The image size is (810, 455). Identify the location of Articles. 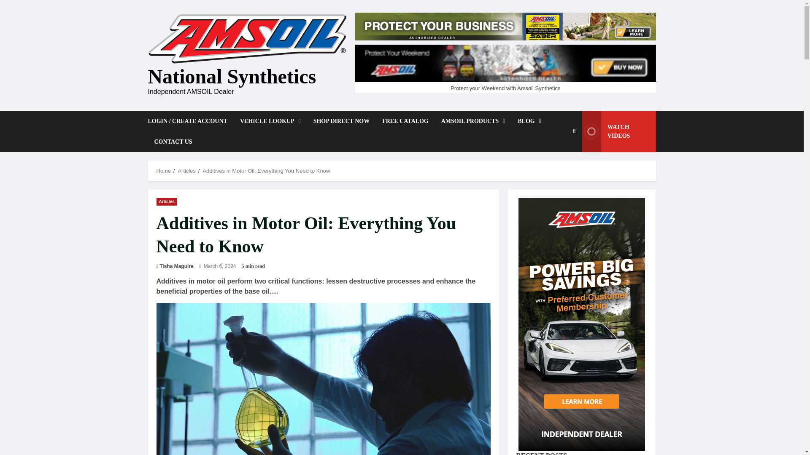
(186, 171).